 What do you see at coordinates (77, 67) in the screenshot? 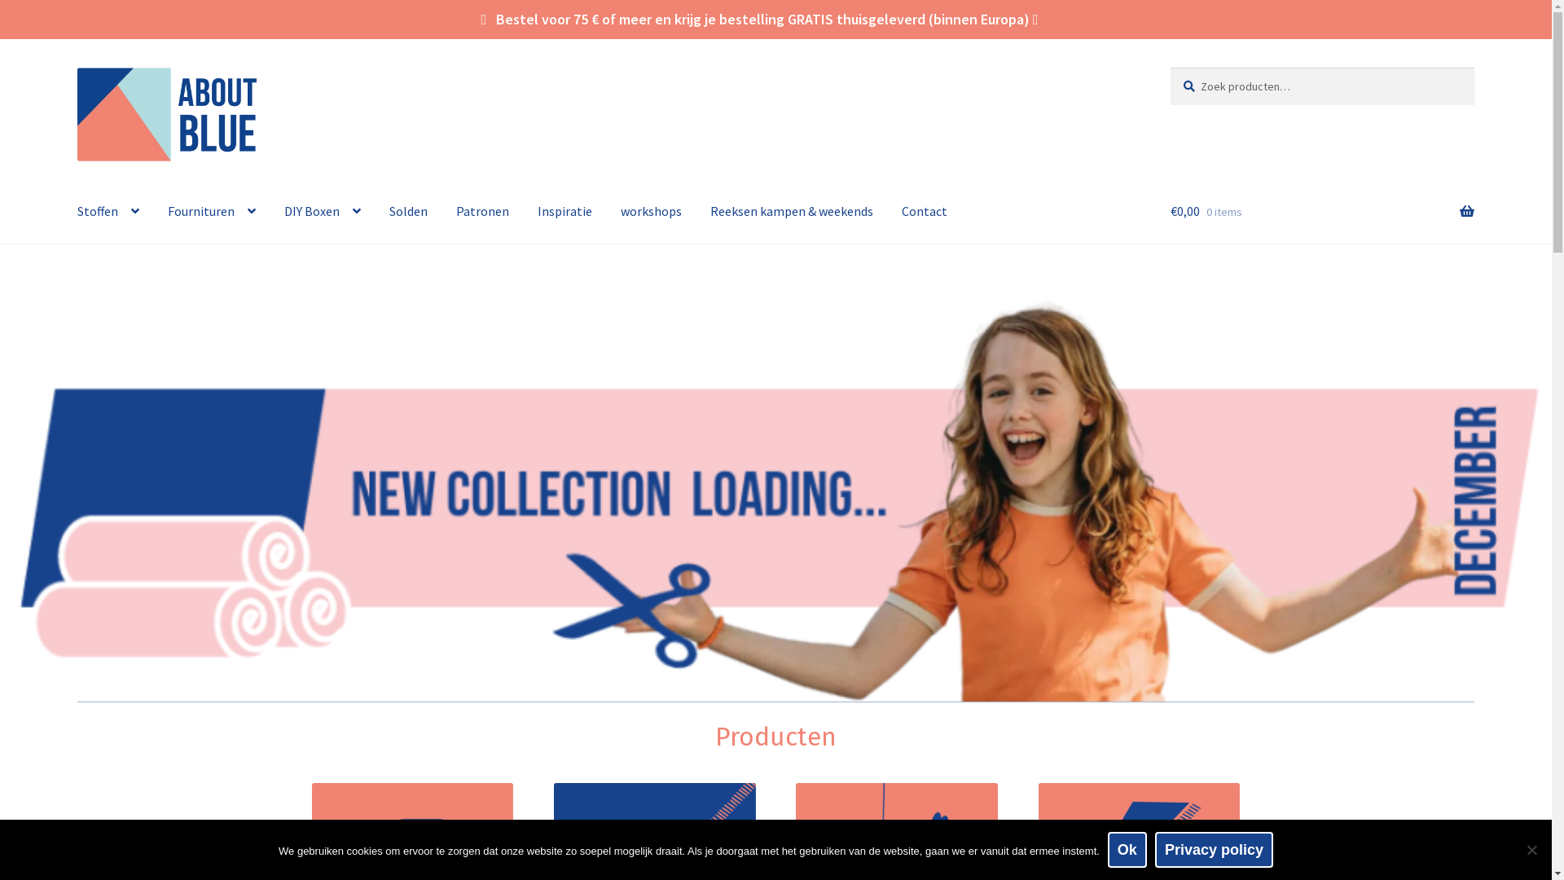
I see `Ga door naar navigatie` at bounding box center [77, 67].